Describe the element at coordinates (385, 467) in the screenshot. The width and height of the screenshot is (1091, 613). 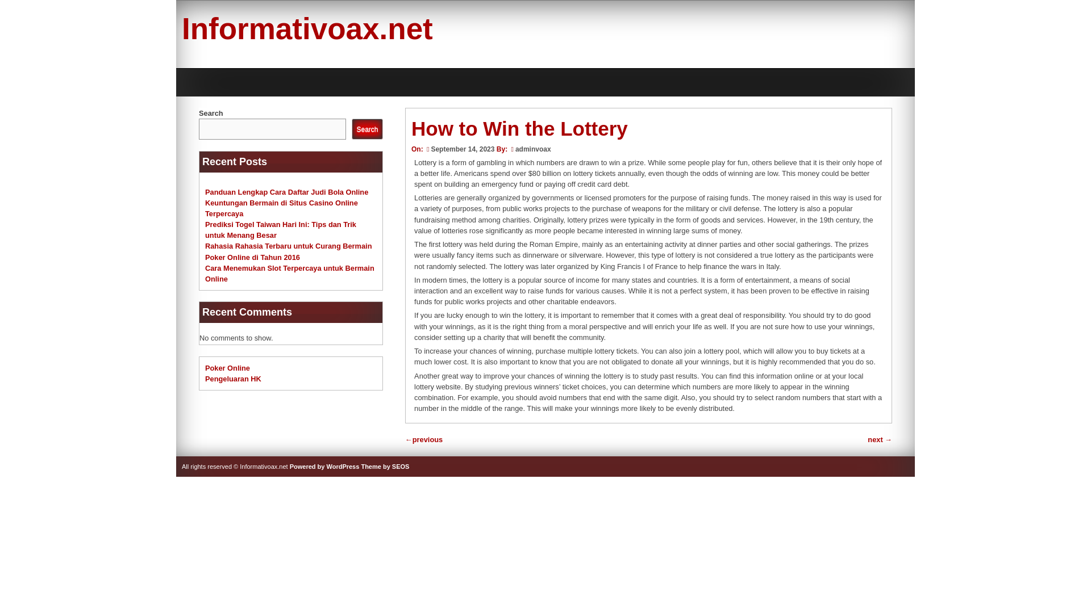
I see `Theme by SEOS` at that location.